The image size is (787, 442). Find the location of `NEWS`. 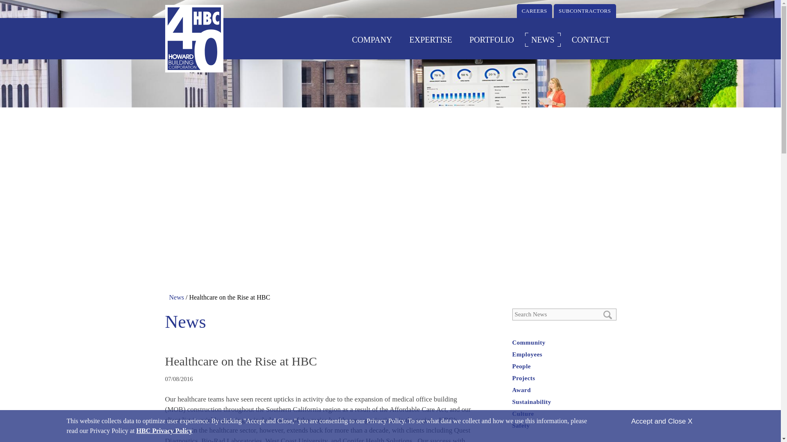

NEWS is located at coordinates (548, 39).